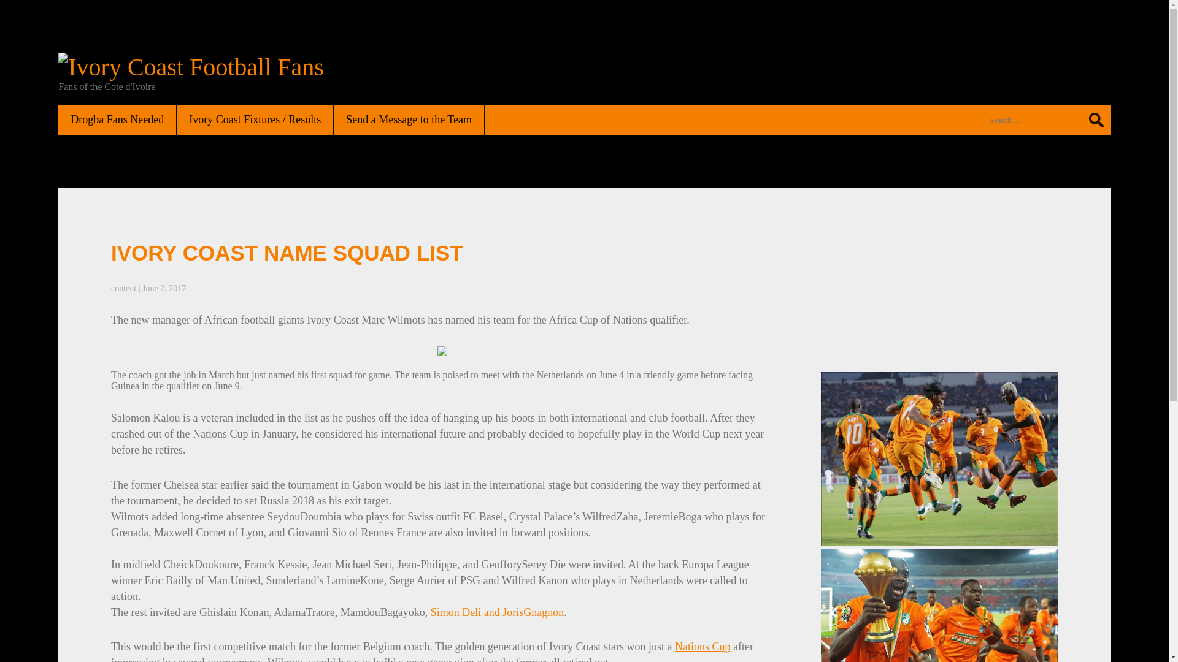  What do you see at coordinates (123, 288) in the screenshot?
I see `content` at bounding box center [123, 288].